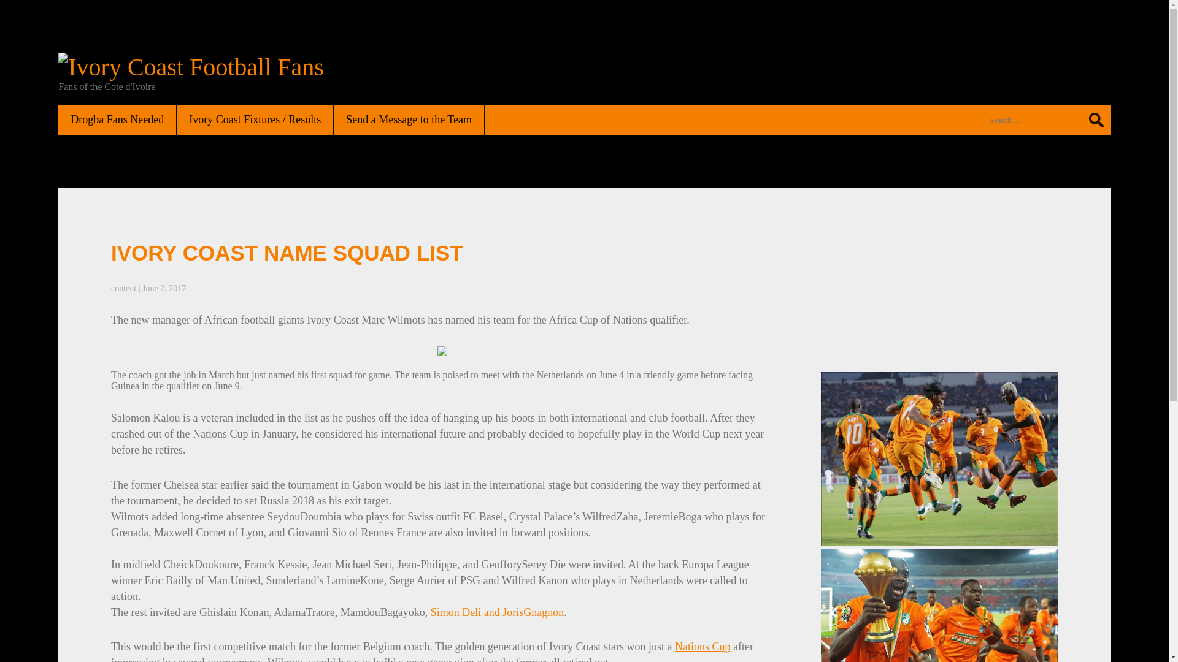  What do you see at coordinates (123, 288) in the screenshot?
I see `content` at bounding box center [123, 288].